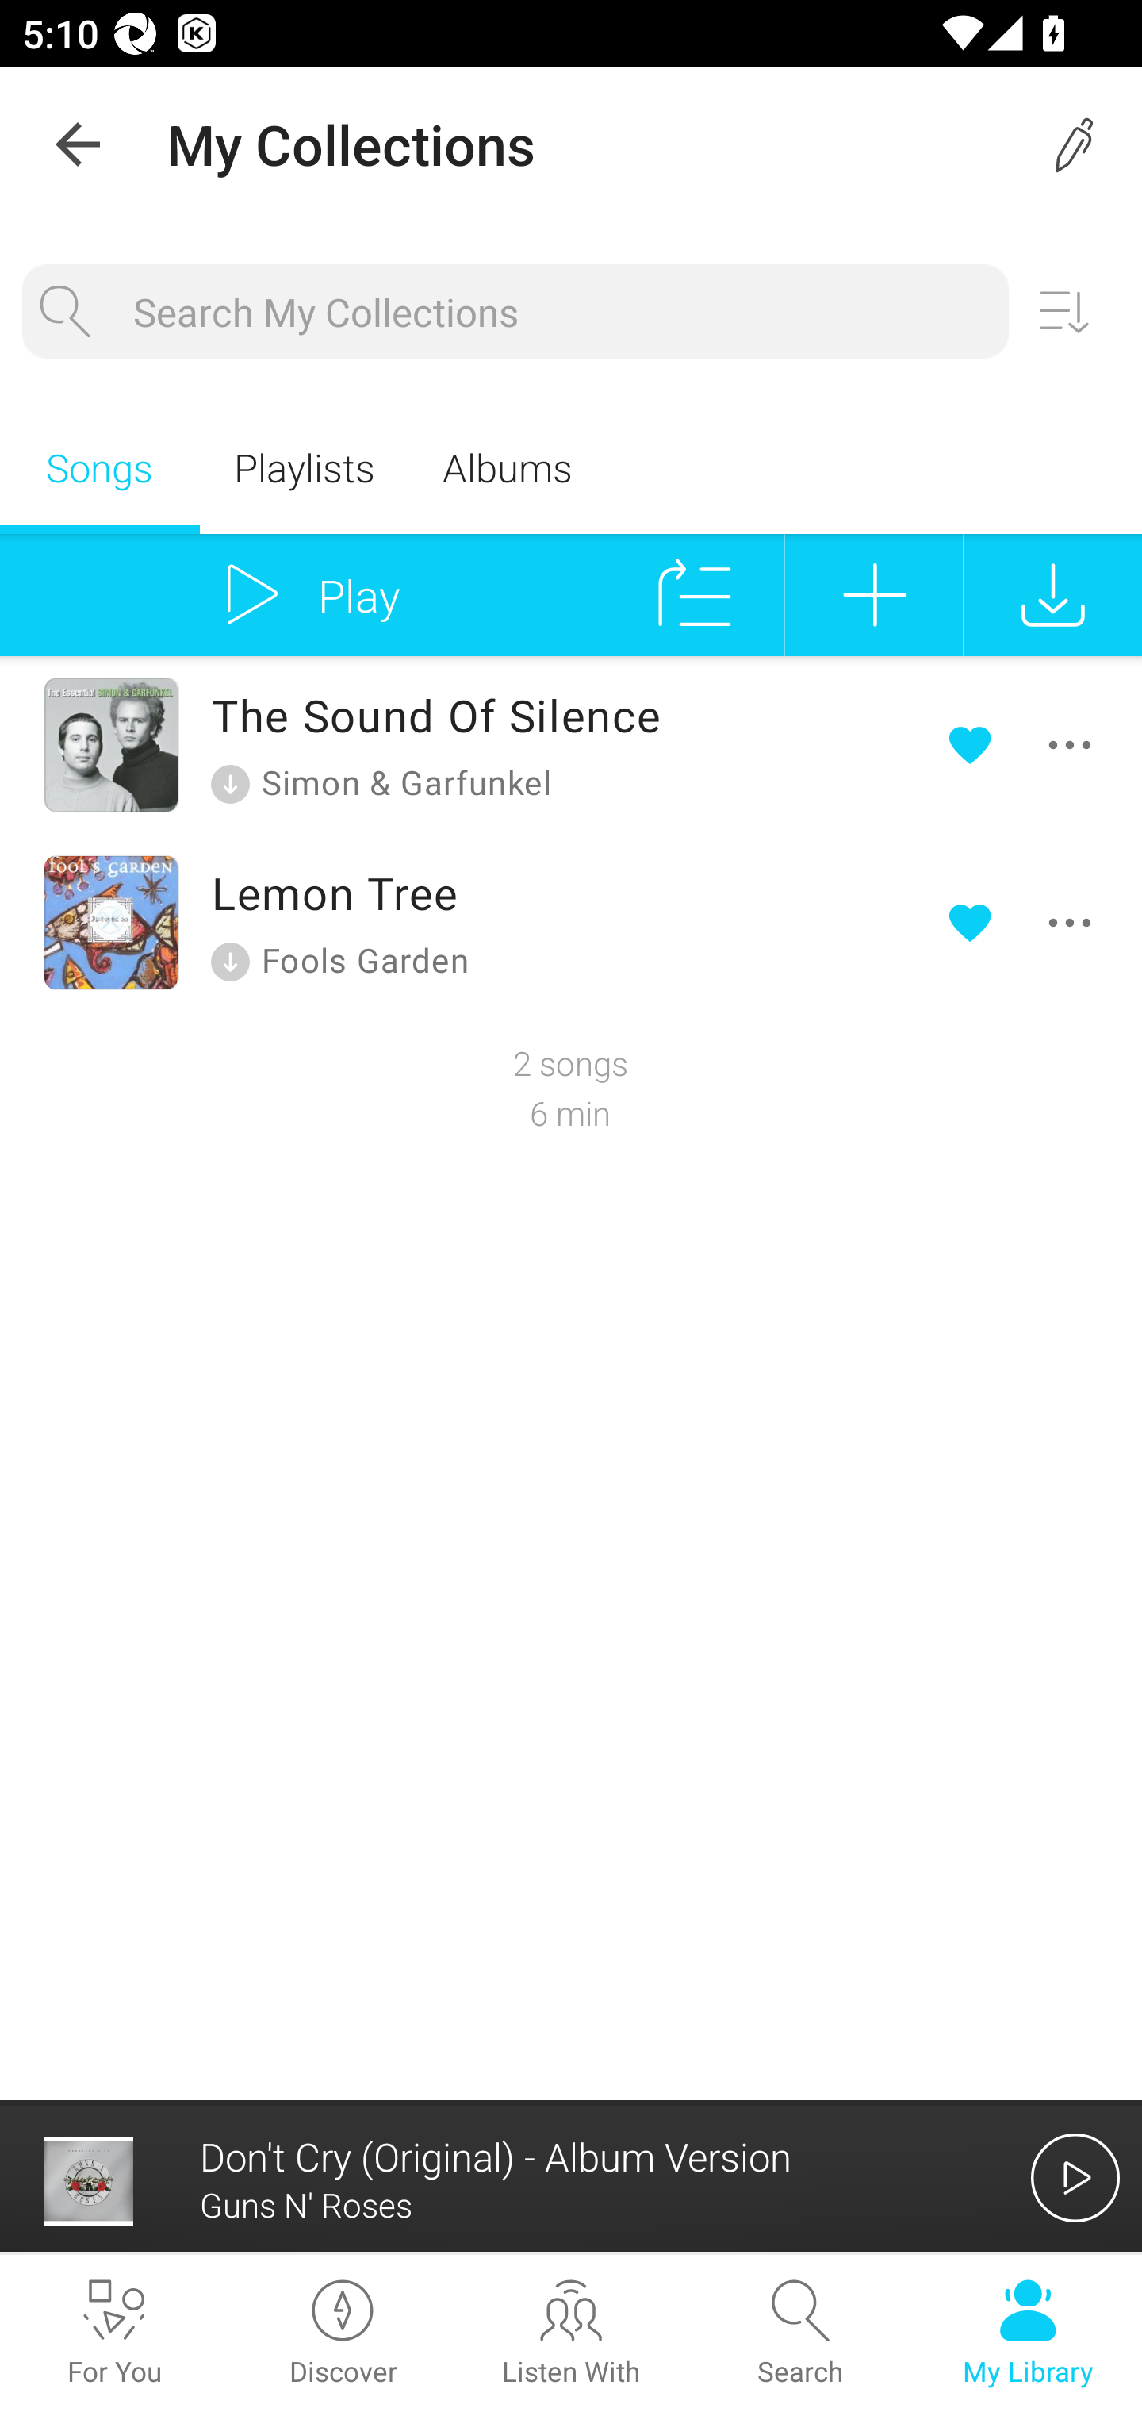 The image size is (1142, 2412). What do you see at coordinates (1028, 2333) in the screenshot?
I see `My Library` at bounding box center [1028, 2333].